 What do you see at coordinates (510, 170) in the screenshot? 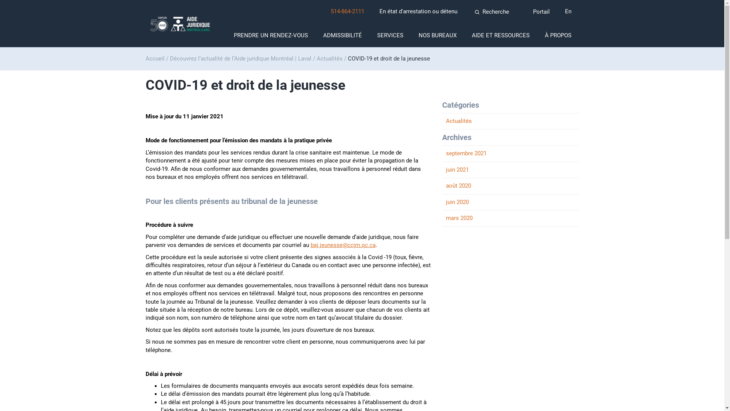
I see `juin 2021` at bounding box center [510, 170].